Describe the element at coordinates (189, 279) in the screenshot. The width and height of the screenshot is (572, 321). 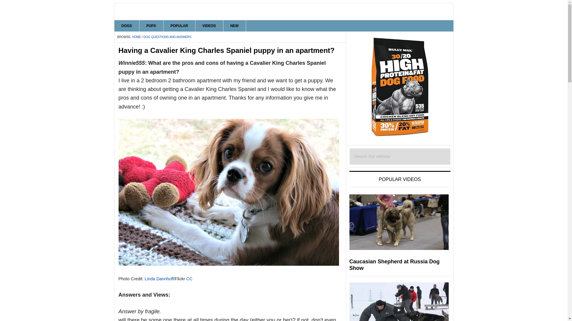
I see `CC` at that location.